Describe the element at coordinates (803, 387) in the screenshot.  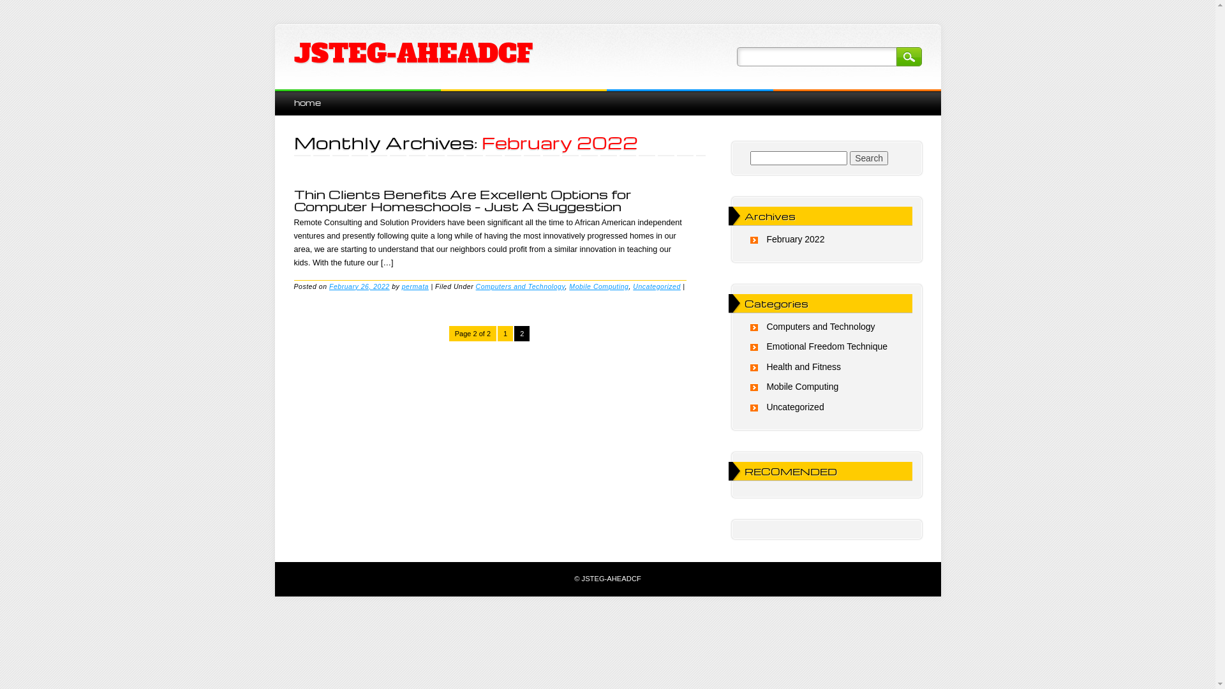
I see `Mobile Computing` at that location.